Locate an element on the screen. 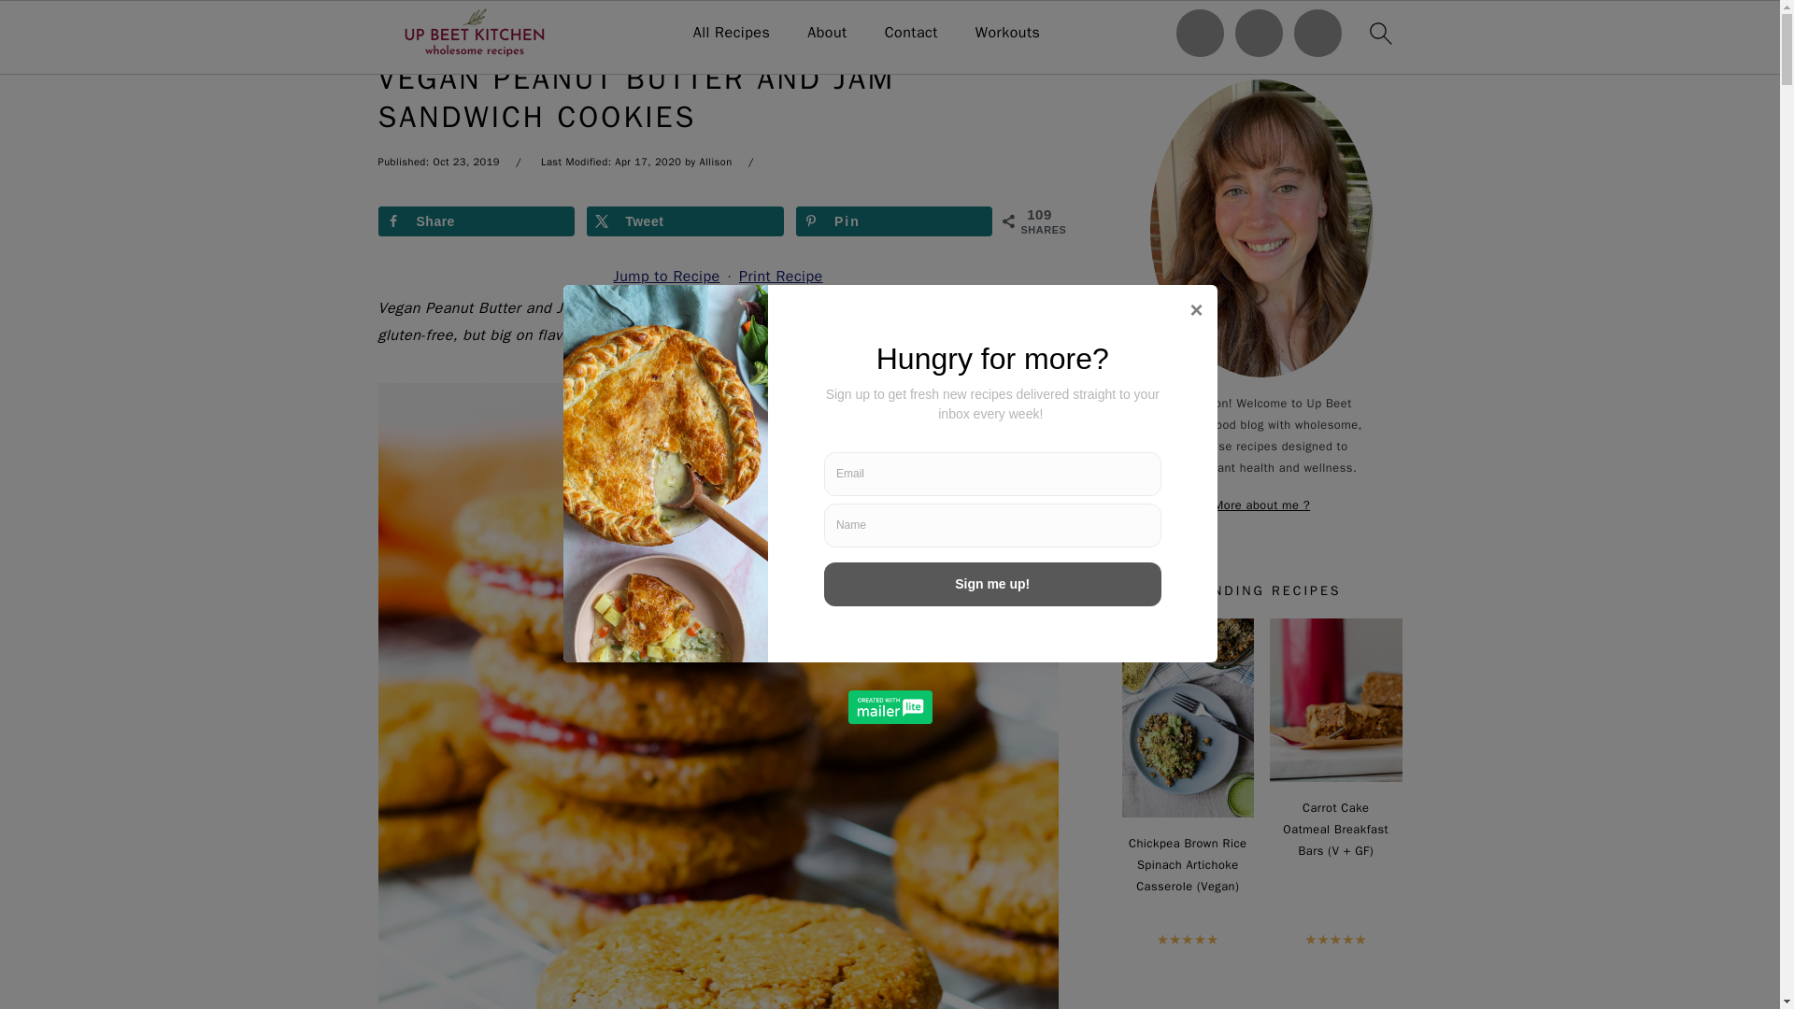 The width and height of the screenshot is (1794, 1009). search icon is located at coordinates (1379, 33).